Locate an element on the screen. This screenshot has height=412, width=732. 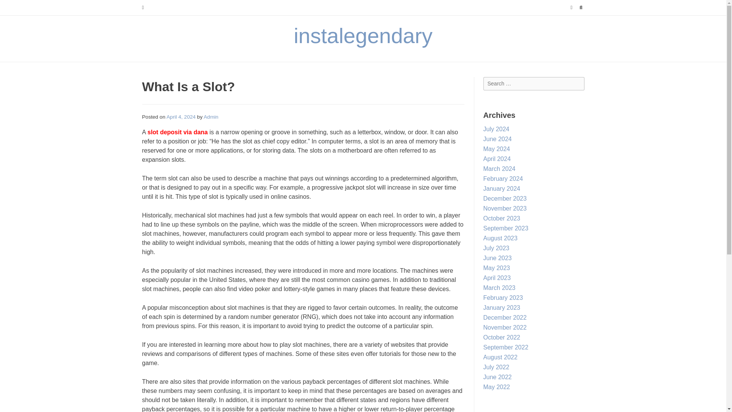
December 2022 is located at coordinates (505, 317).